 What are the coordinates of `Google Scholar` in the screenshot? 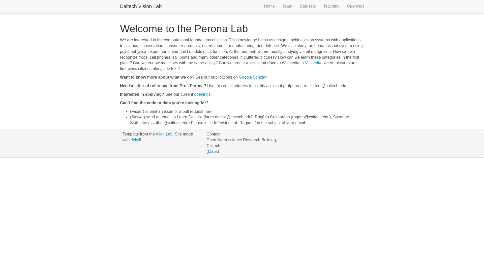 It's located at (253, 77).